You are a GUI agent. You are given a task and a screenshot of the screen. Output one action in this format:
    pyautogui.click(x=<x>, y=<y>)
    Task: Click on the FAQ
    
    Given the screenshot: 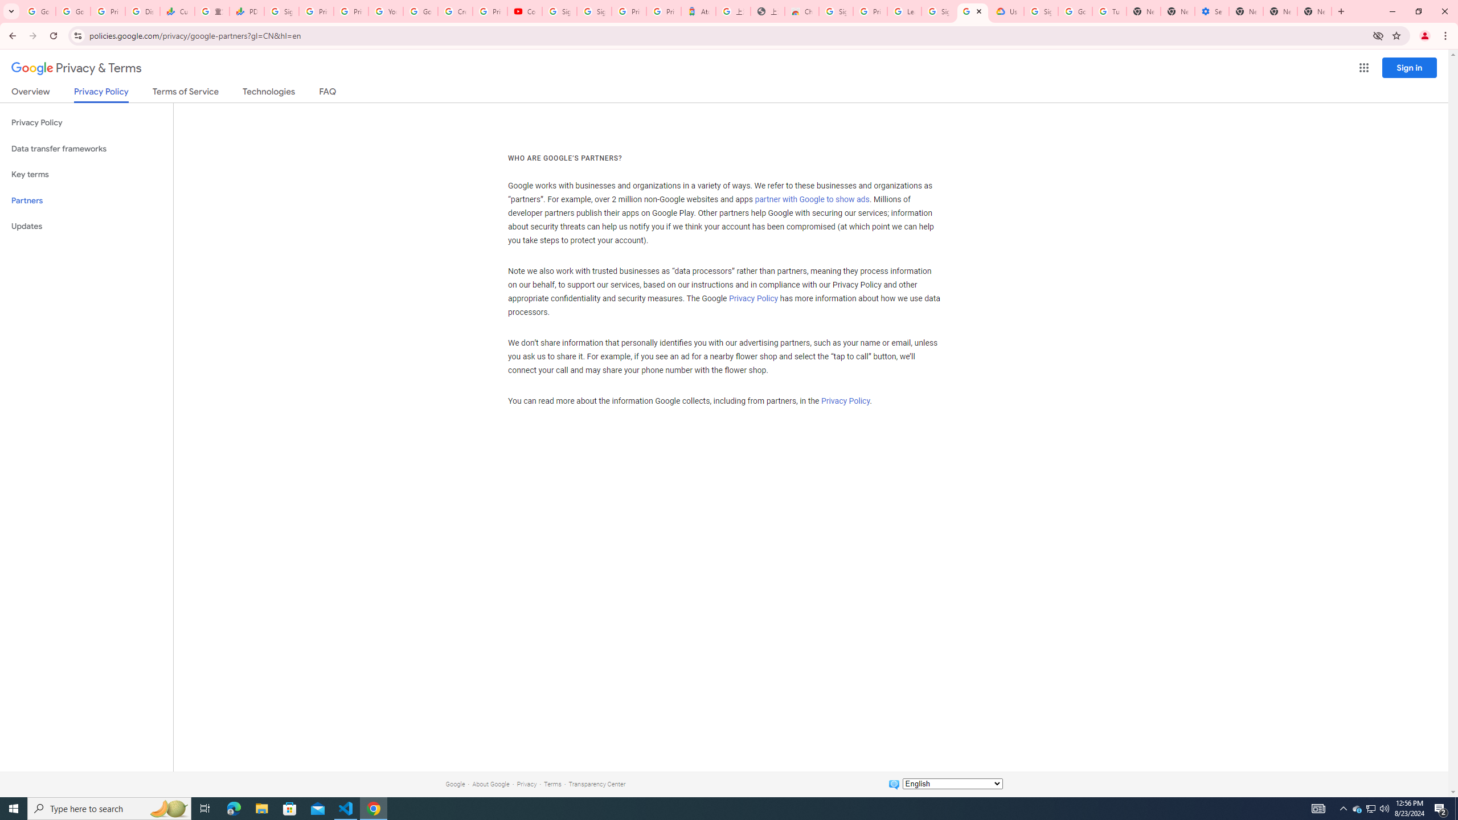 What is the action you would take?
    pyautogui.click(x=328, y=93)
    